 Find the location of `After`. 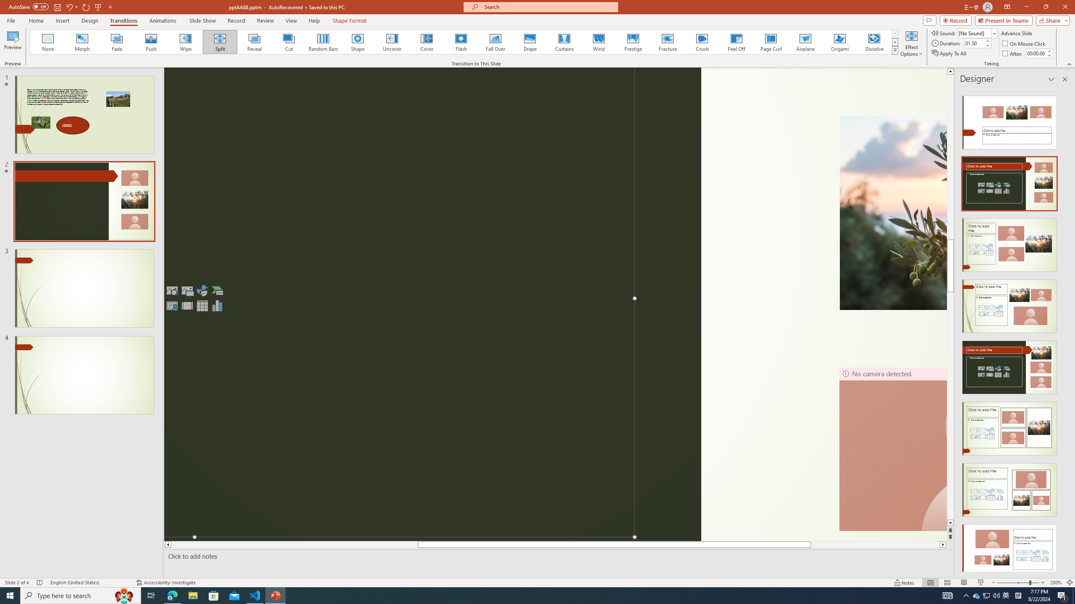

After is located at coordinates (1013, 54).